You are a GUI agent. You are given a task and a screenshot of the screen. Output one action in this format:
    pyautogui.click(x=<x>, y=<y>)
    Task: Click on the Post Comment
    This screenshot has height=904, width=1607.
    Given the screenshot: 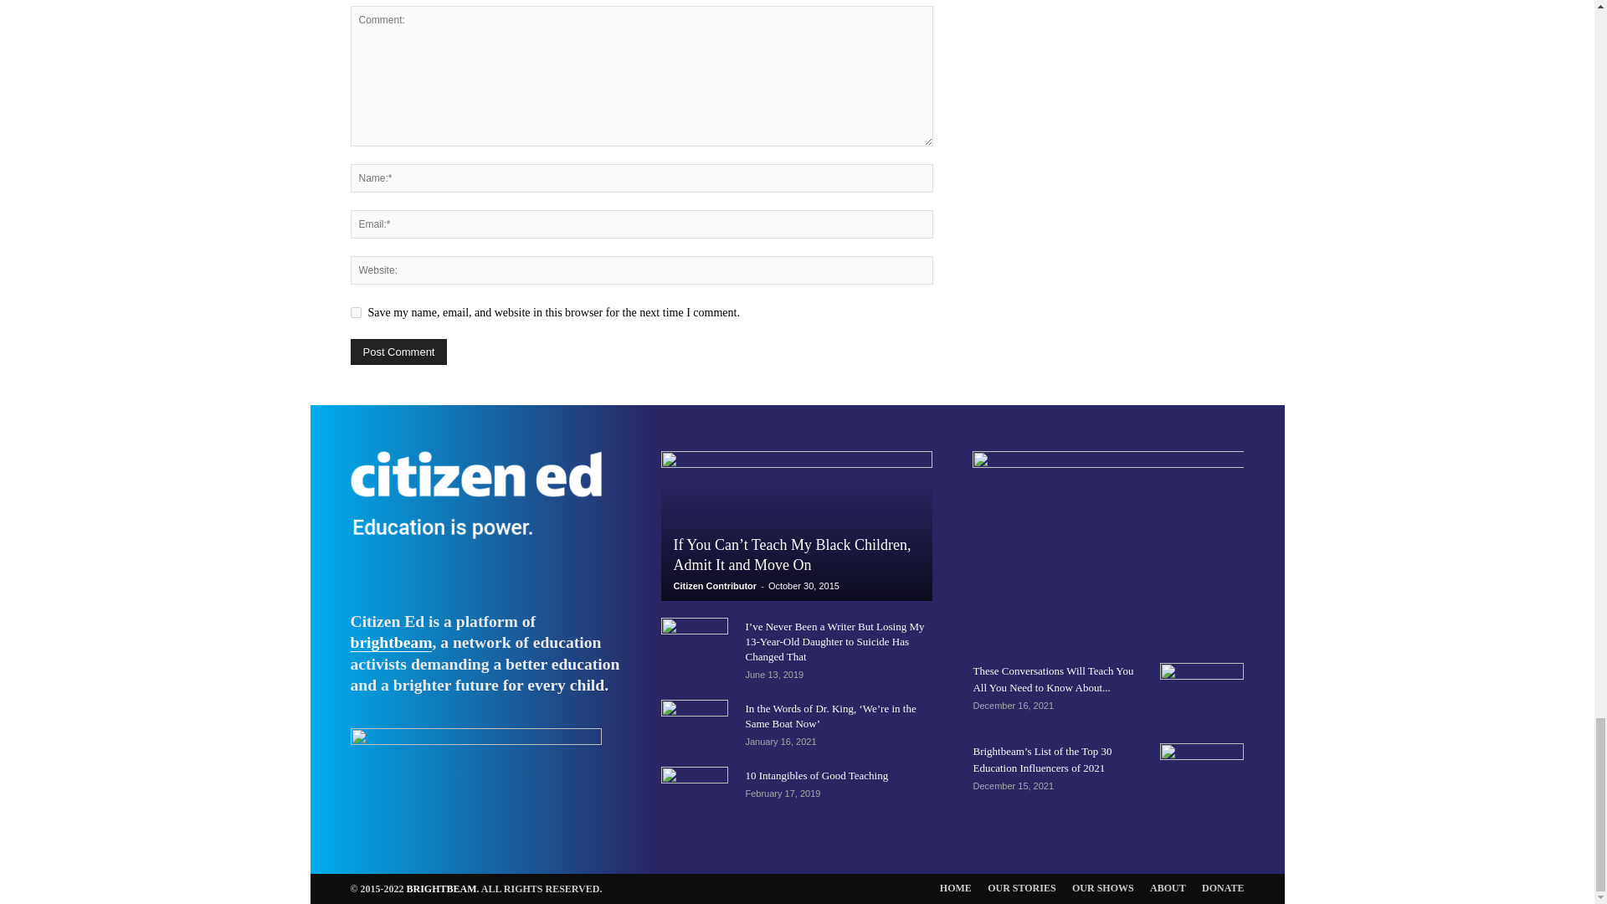 What is the action you would take?
    pyautogui.click(x=398, y=352)
    